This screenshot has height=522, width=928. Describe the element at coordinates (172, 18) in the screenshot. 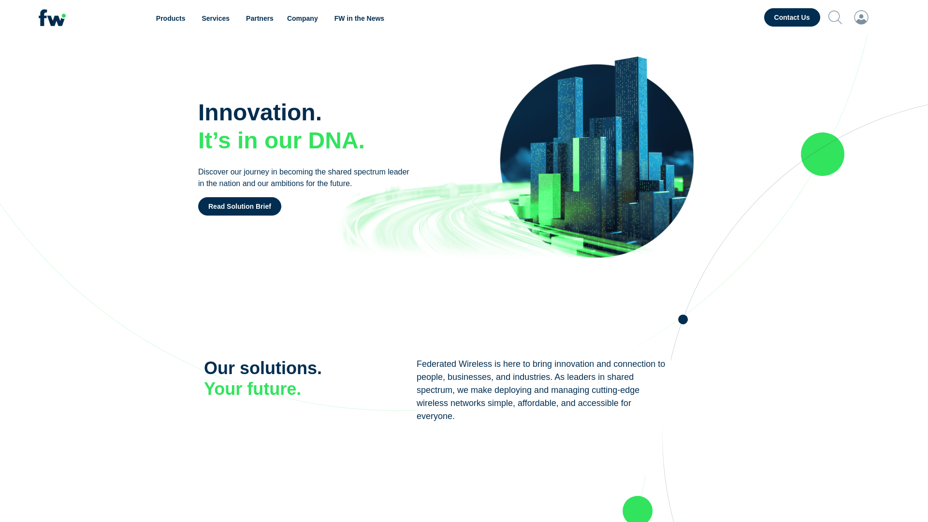

I see `Products` at that location.